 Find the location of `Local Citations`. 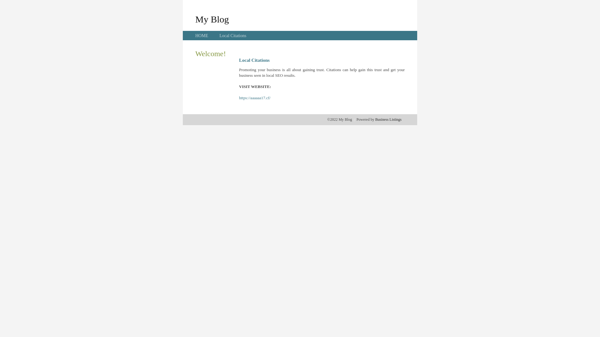

Local Citations is located at coordinates (233, 36).